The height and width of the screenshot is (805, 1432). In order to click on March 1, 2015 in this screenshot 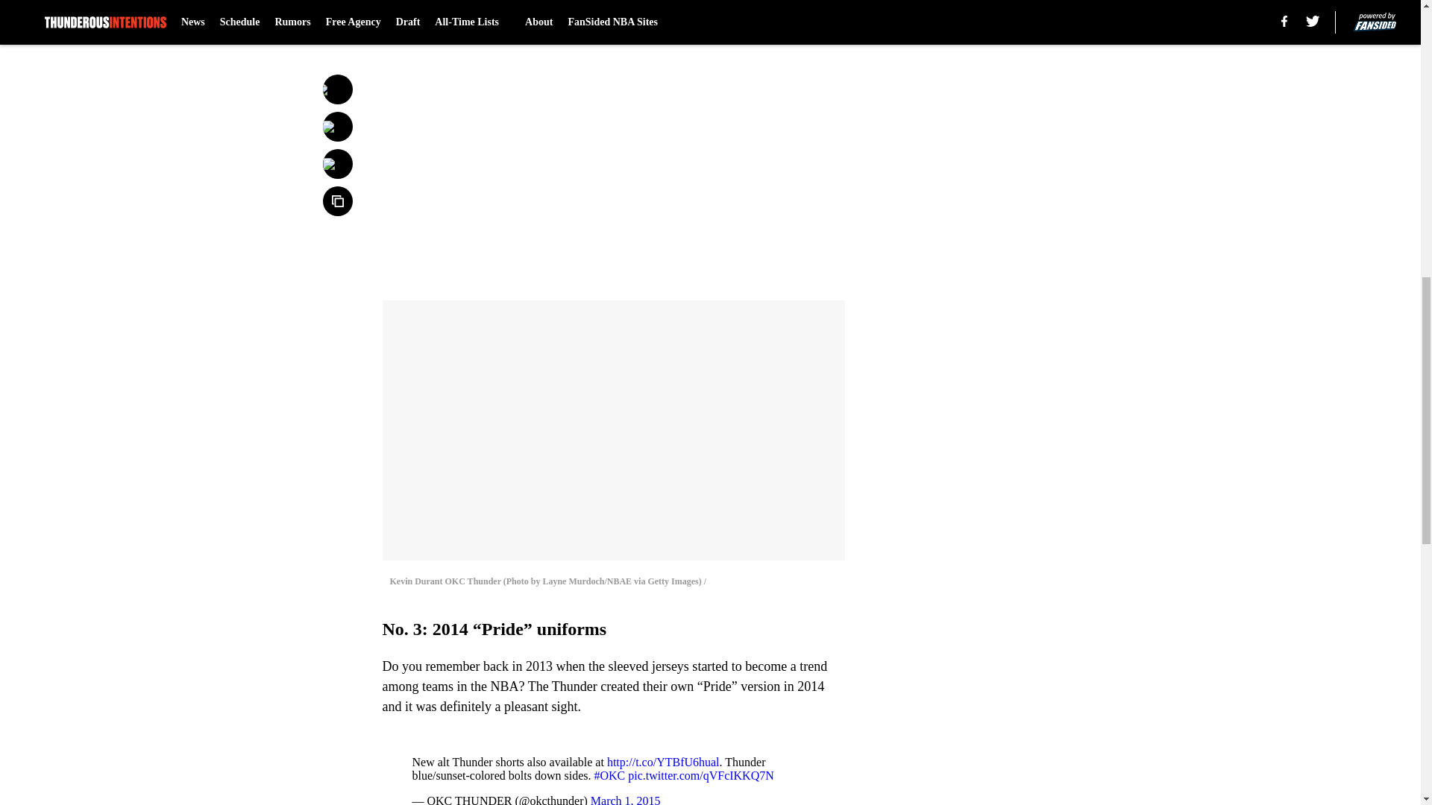, I will do `click(625, 799)`.